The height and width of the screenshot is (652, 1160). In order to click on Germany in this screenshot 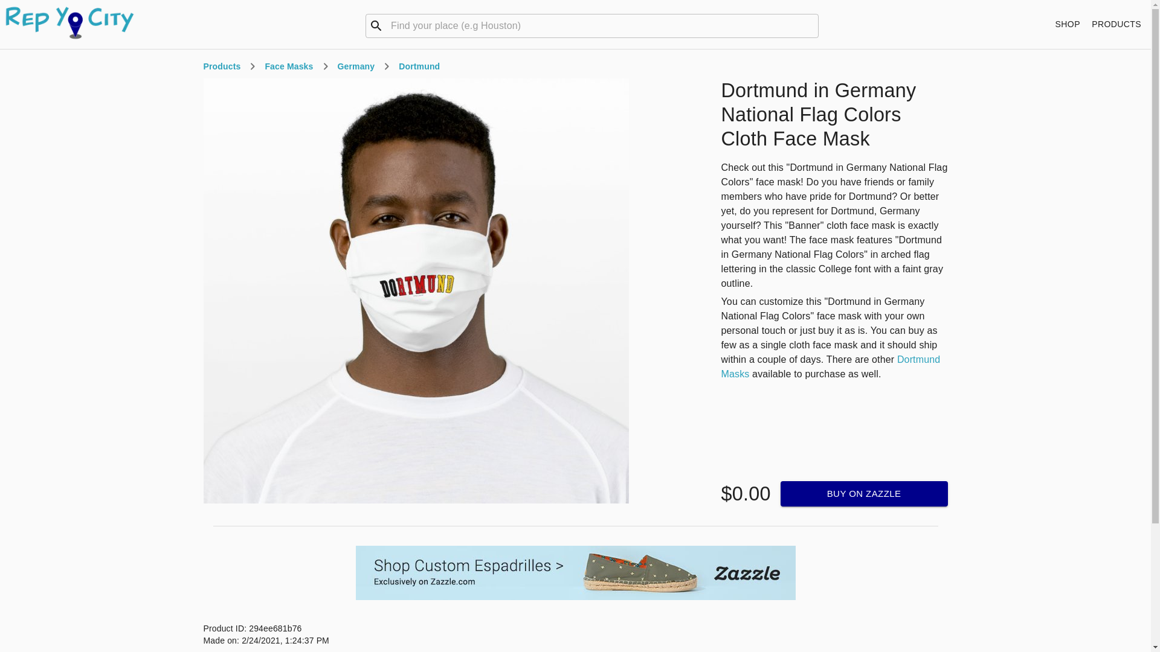, I will do `click(356, 66)`.